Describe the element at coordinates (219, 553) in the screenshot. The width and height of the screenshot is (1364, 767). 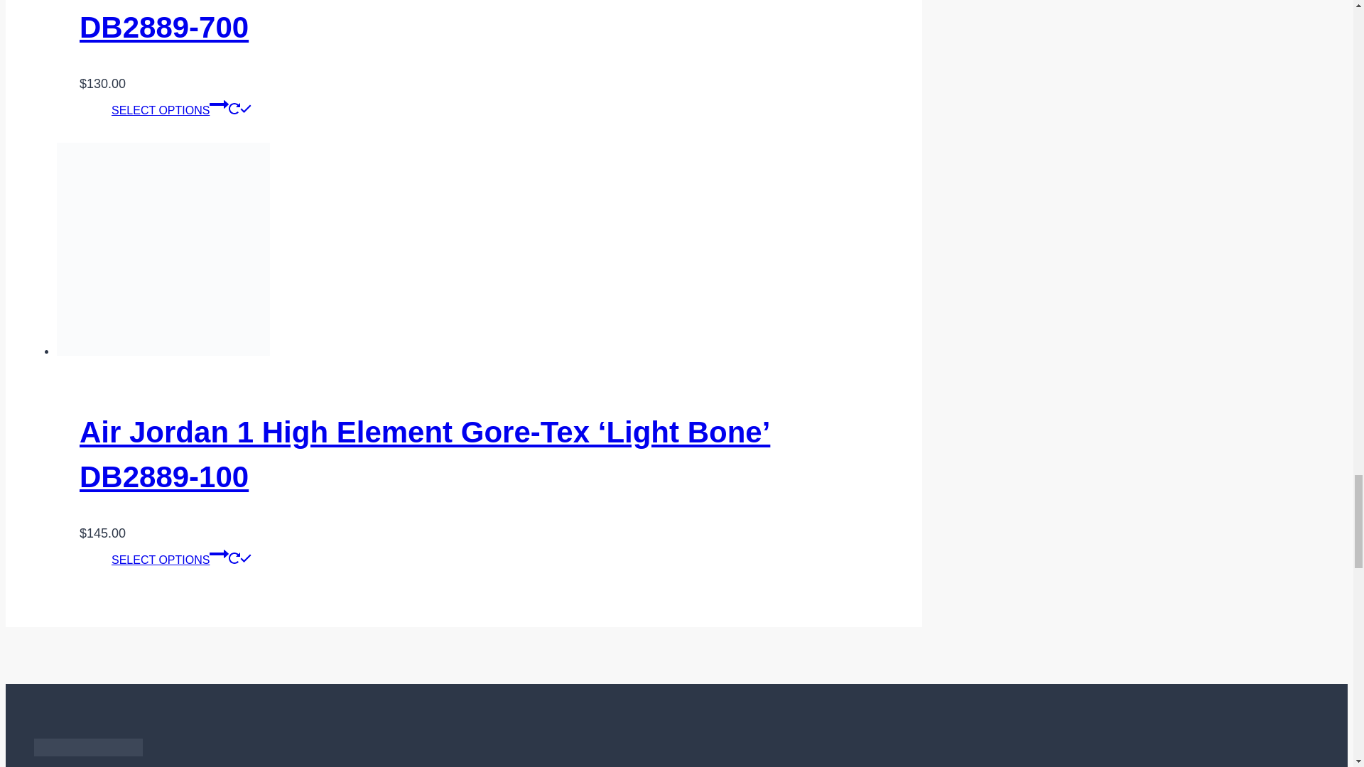
I see `CONTINUE` at that location.